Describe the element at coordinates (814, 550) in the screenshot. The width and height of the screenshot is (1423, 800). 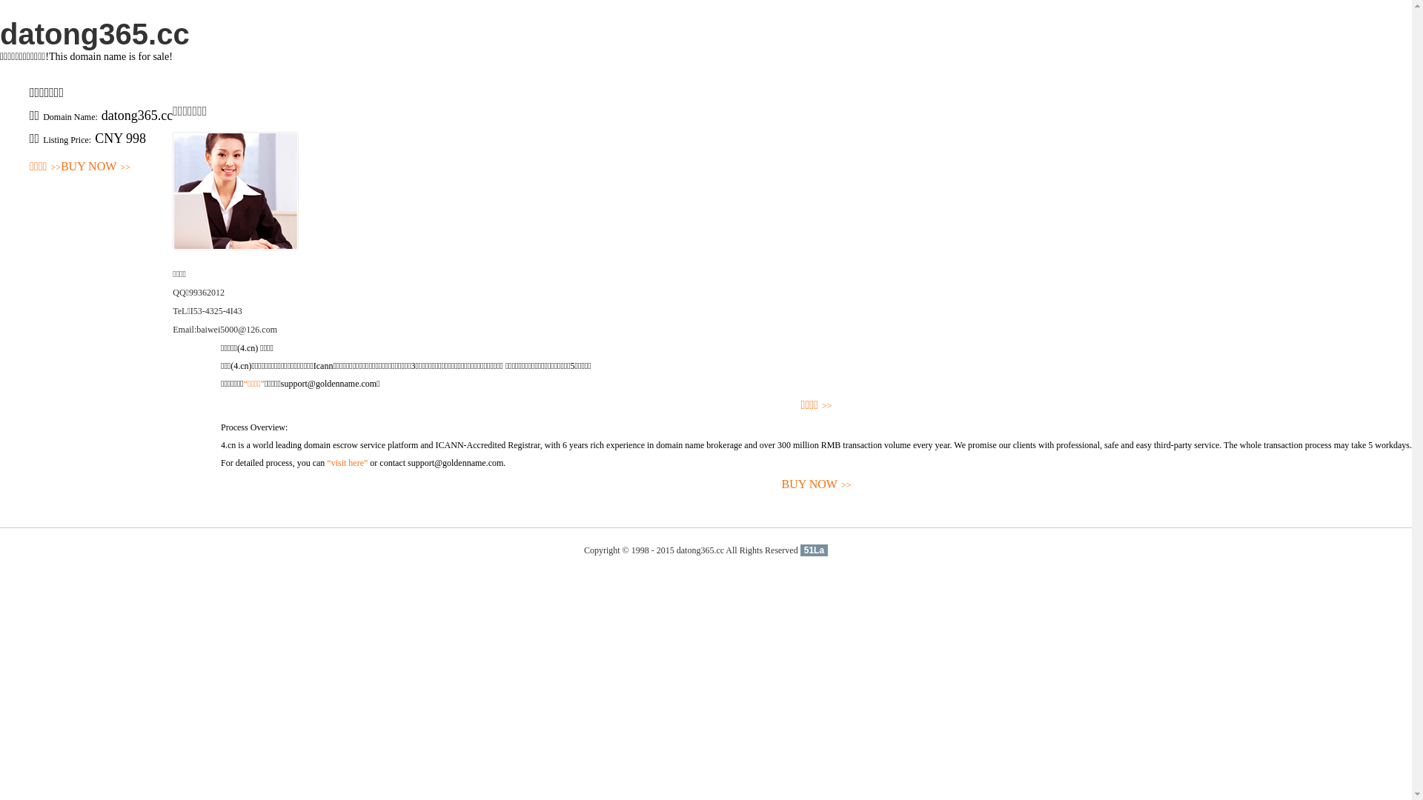
I see `51La` at that location.